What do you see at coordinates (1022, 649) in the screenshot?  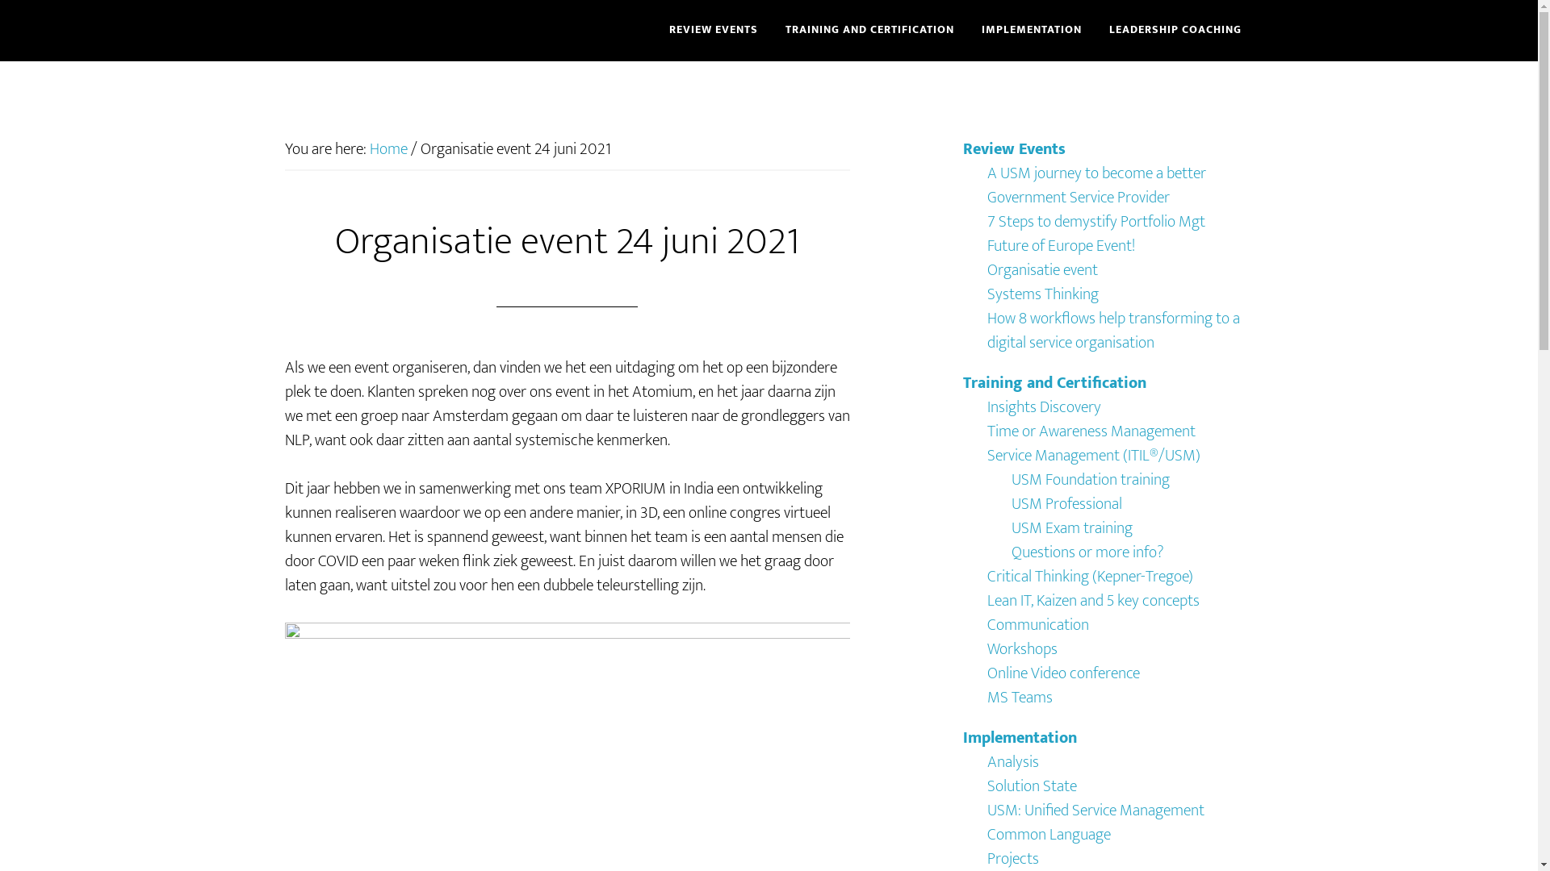 I see `Workshops` at bounding box center [1022, 649].